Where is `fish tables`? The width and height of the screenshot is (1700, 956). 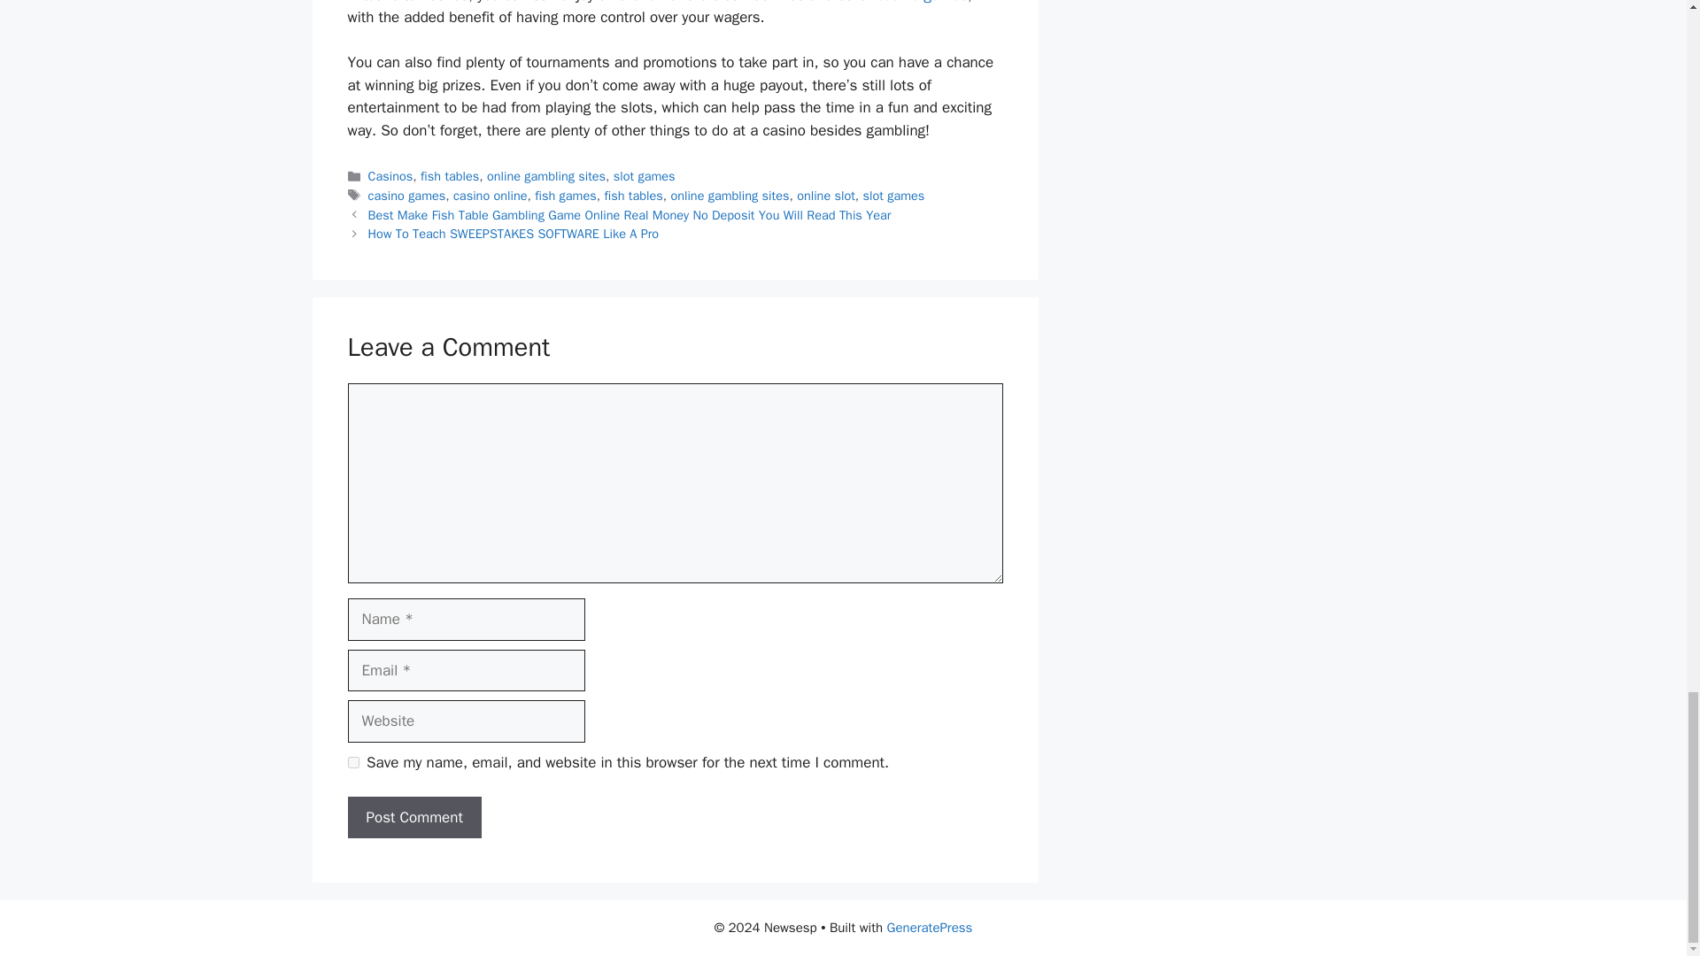 fish tables is located at coordinates (450, 176).